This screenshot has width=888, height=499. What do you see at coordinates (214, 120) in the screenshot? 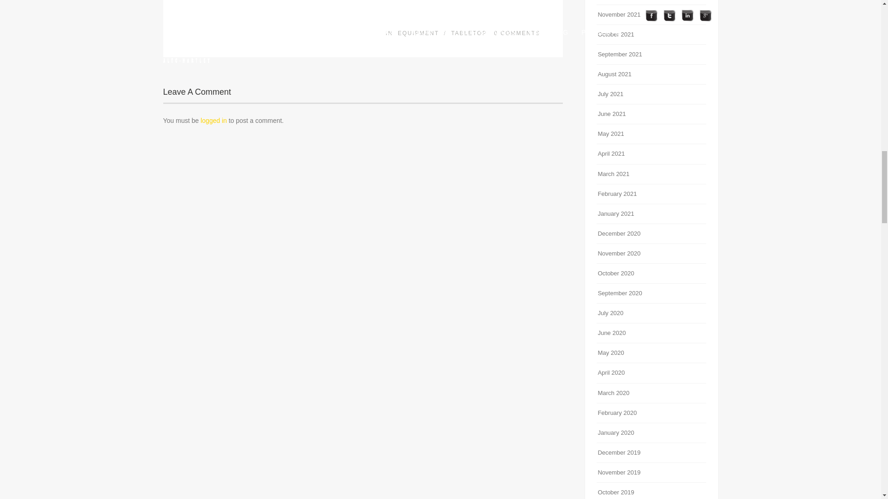
I see `logged in` at bounding box center [214, 120].